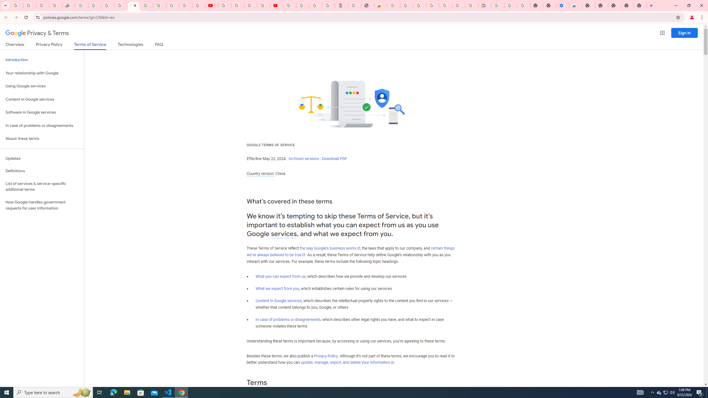  I want to click on About these terms, so click(42, 139).